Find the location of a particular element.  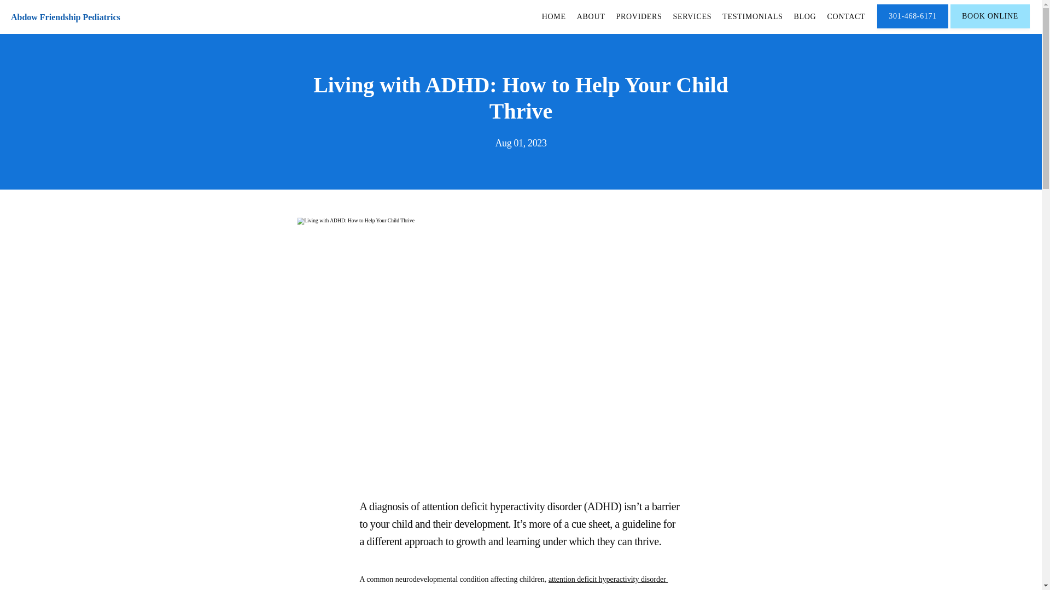

Abdow Friendship Pediatrics is located at coordinates (66, 16).